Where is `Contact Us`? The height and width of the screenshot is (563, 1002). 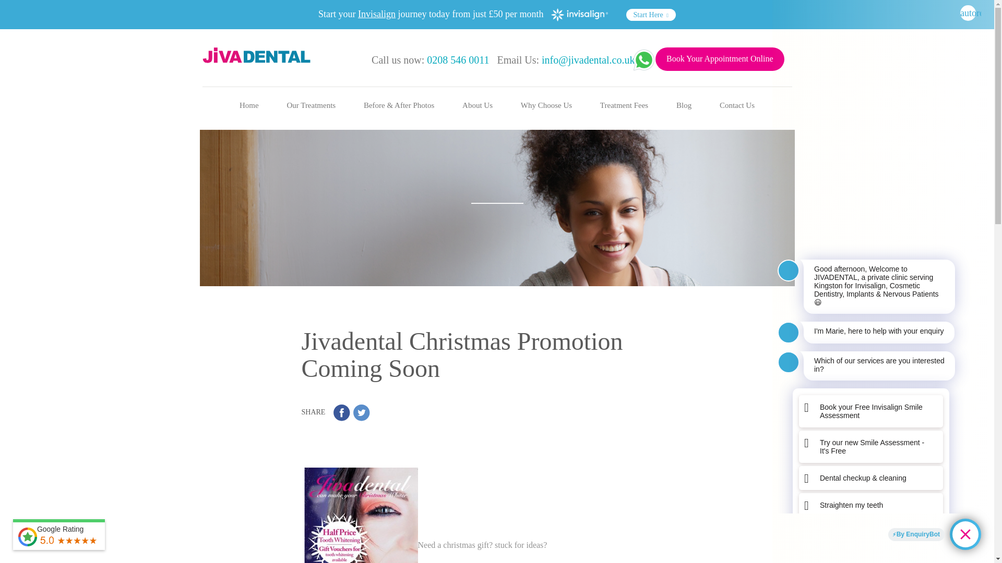
Contact Us is located at coordinates (737, 105).